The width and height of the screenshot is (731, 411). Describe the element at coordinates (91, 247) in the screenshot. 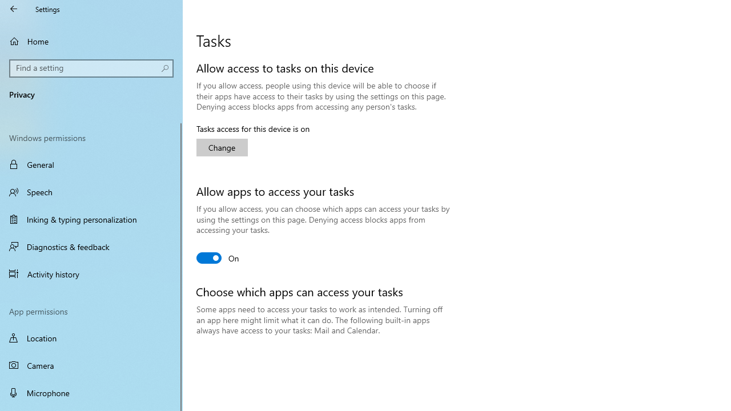

I see `Diagnostics & feedback` at that location.